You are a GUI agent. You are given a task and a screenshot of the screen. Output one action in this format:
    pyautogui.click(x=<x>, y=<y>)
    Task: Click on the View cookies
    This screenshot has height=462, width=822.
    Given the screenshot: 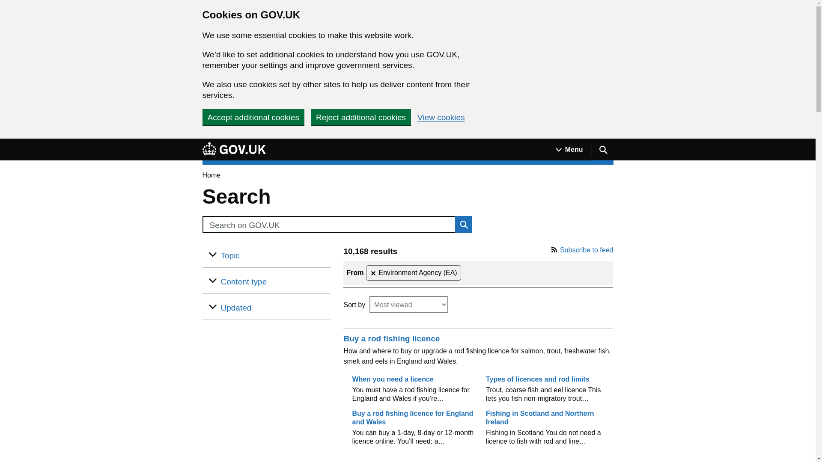 What is the action you would take?
    pyautogui.click(x=441, y=117)
    